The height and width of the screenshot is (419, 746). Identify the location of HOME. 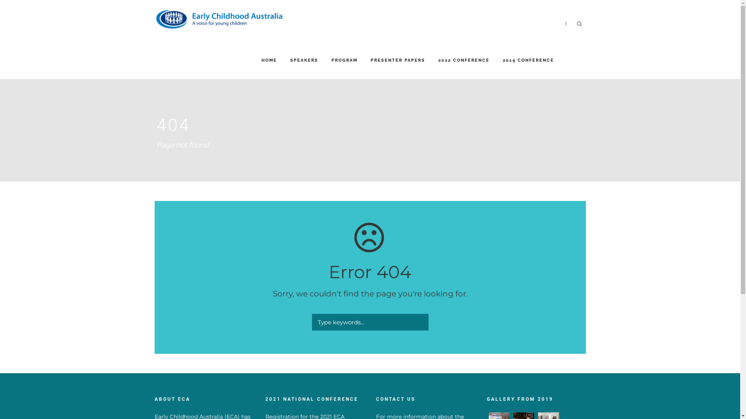
(269, 68).